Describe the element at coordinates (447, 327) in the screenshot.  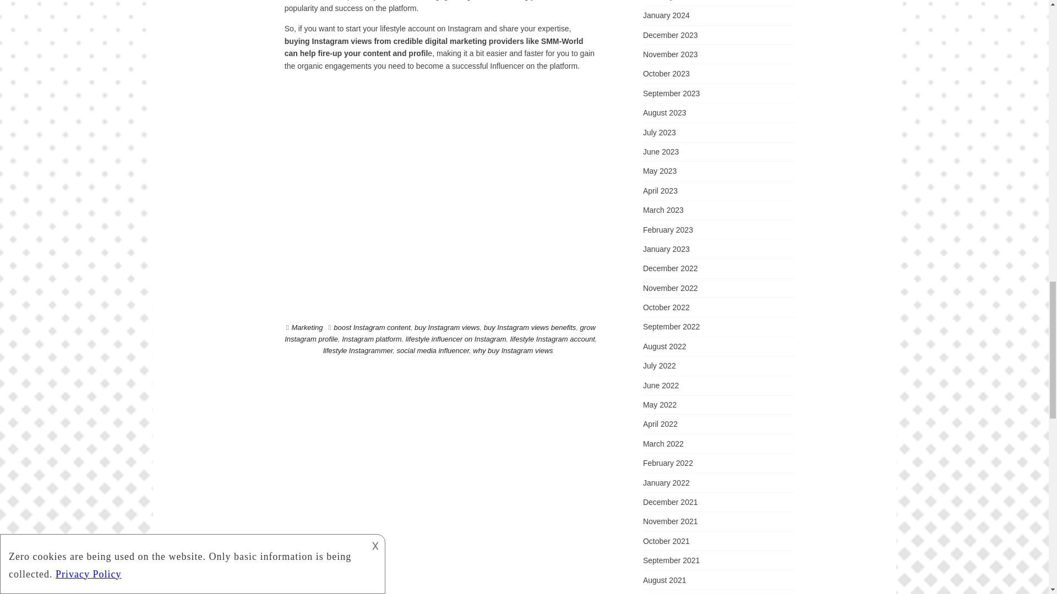
I see `buy Instagram views` at that location.